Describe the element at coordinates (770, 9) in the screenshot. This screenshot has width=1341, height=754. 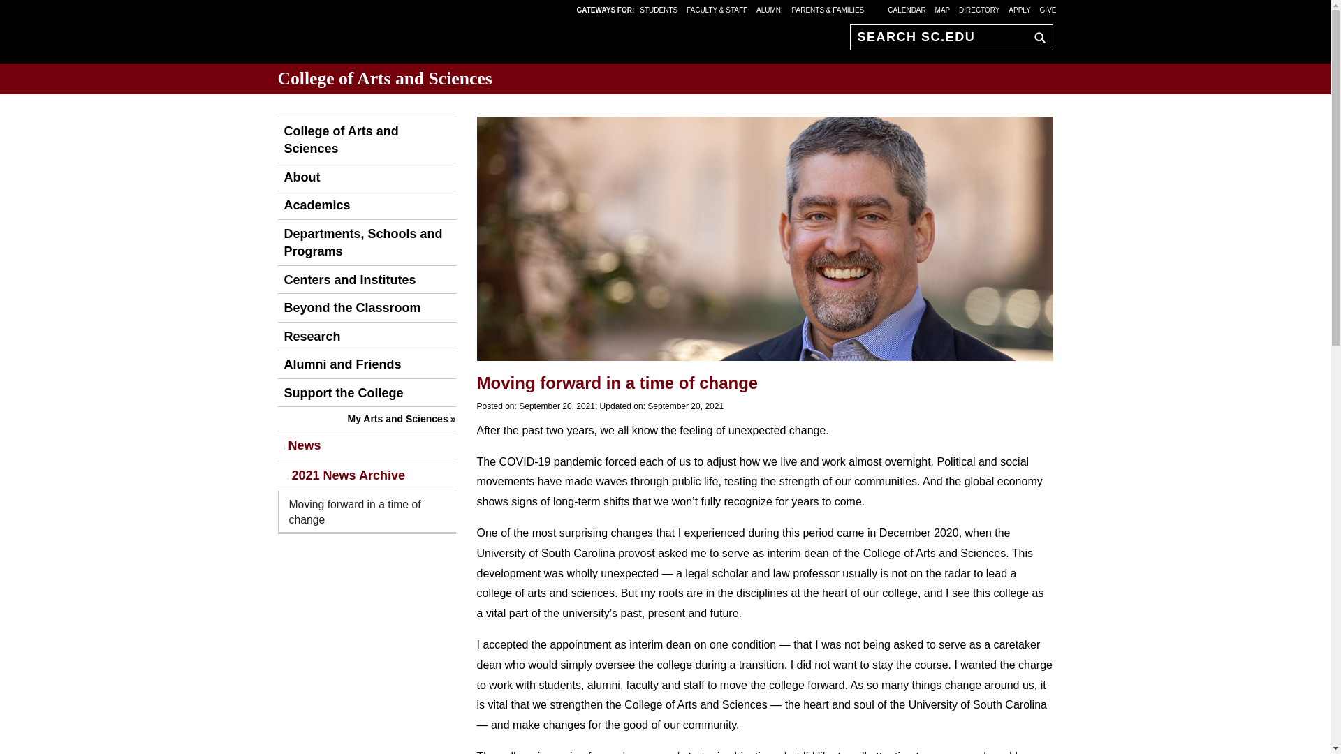
I see `ALUMNI` at that location.